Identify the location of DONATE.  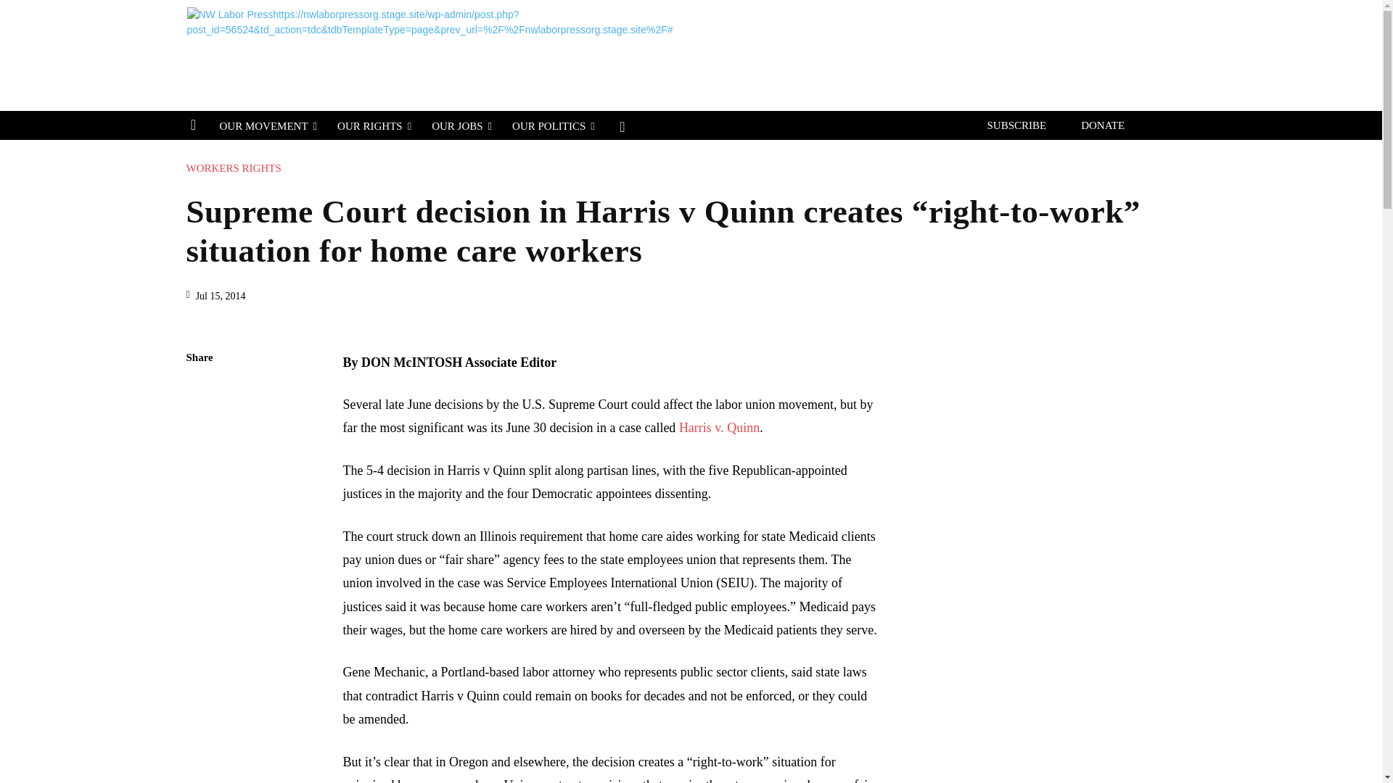
(1103, 126).